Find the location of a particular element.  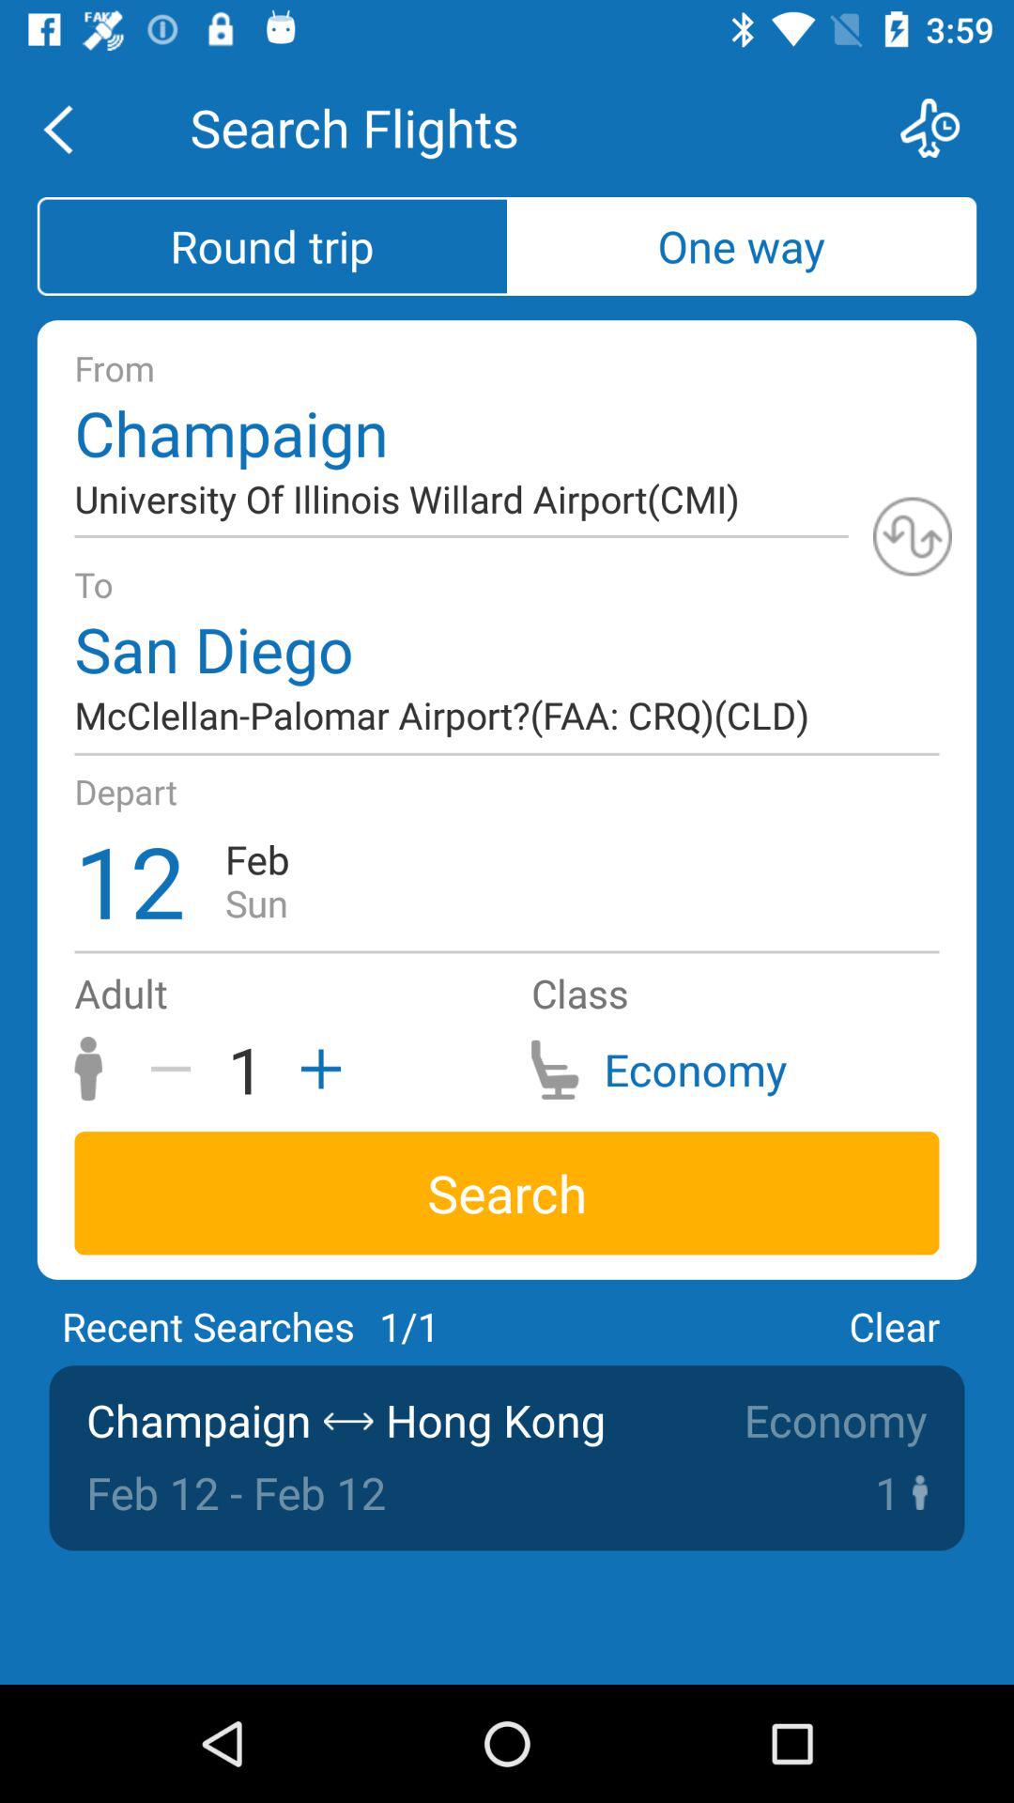

press the item above the round trip is located at coordinates (69, 128).